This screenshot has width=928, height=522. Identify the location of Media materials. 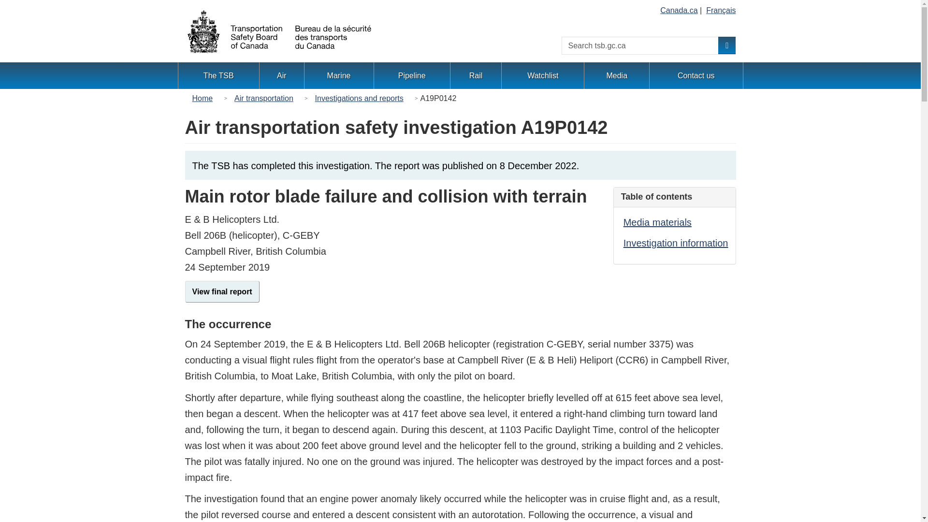
(657, 222).